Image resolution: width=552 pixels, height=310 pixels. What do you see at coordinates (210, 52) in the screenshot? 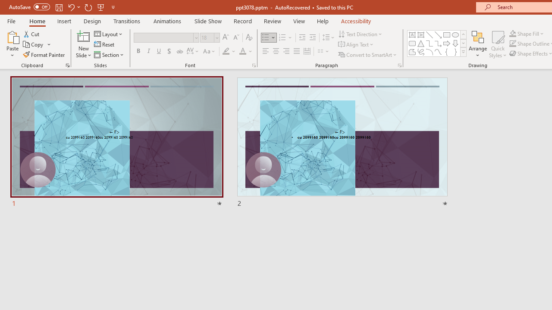
I see `Change Case` at bounding box center [210, 52].